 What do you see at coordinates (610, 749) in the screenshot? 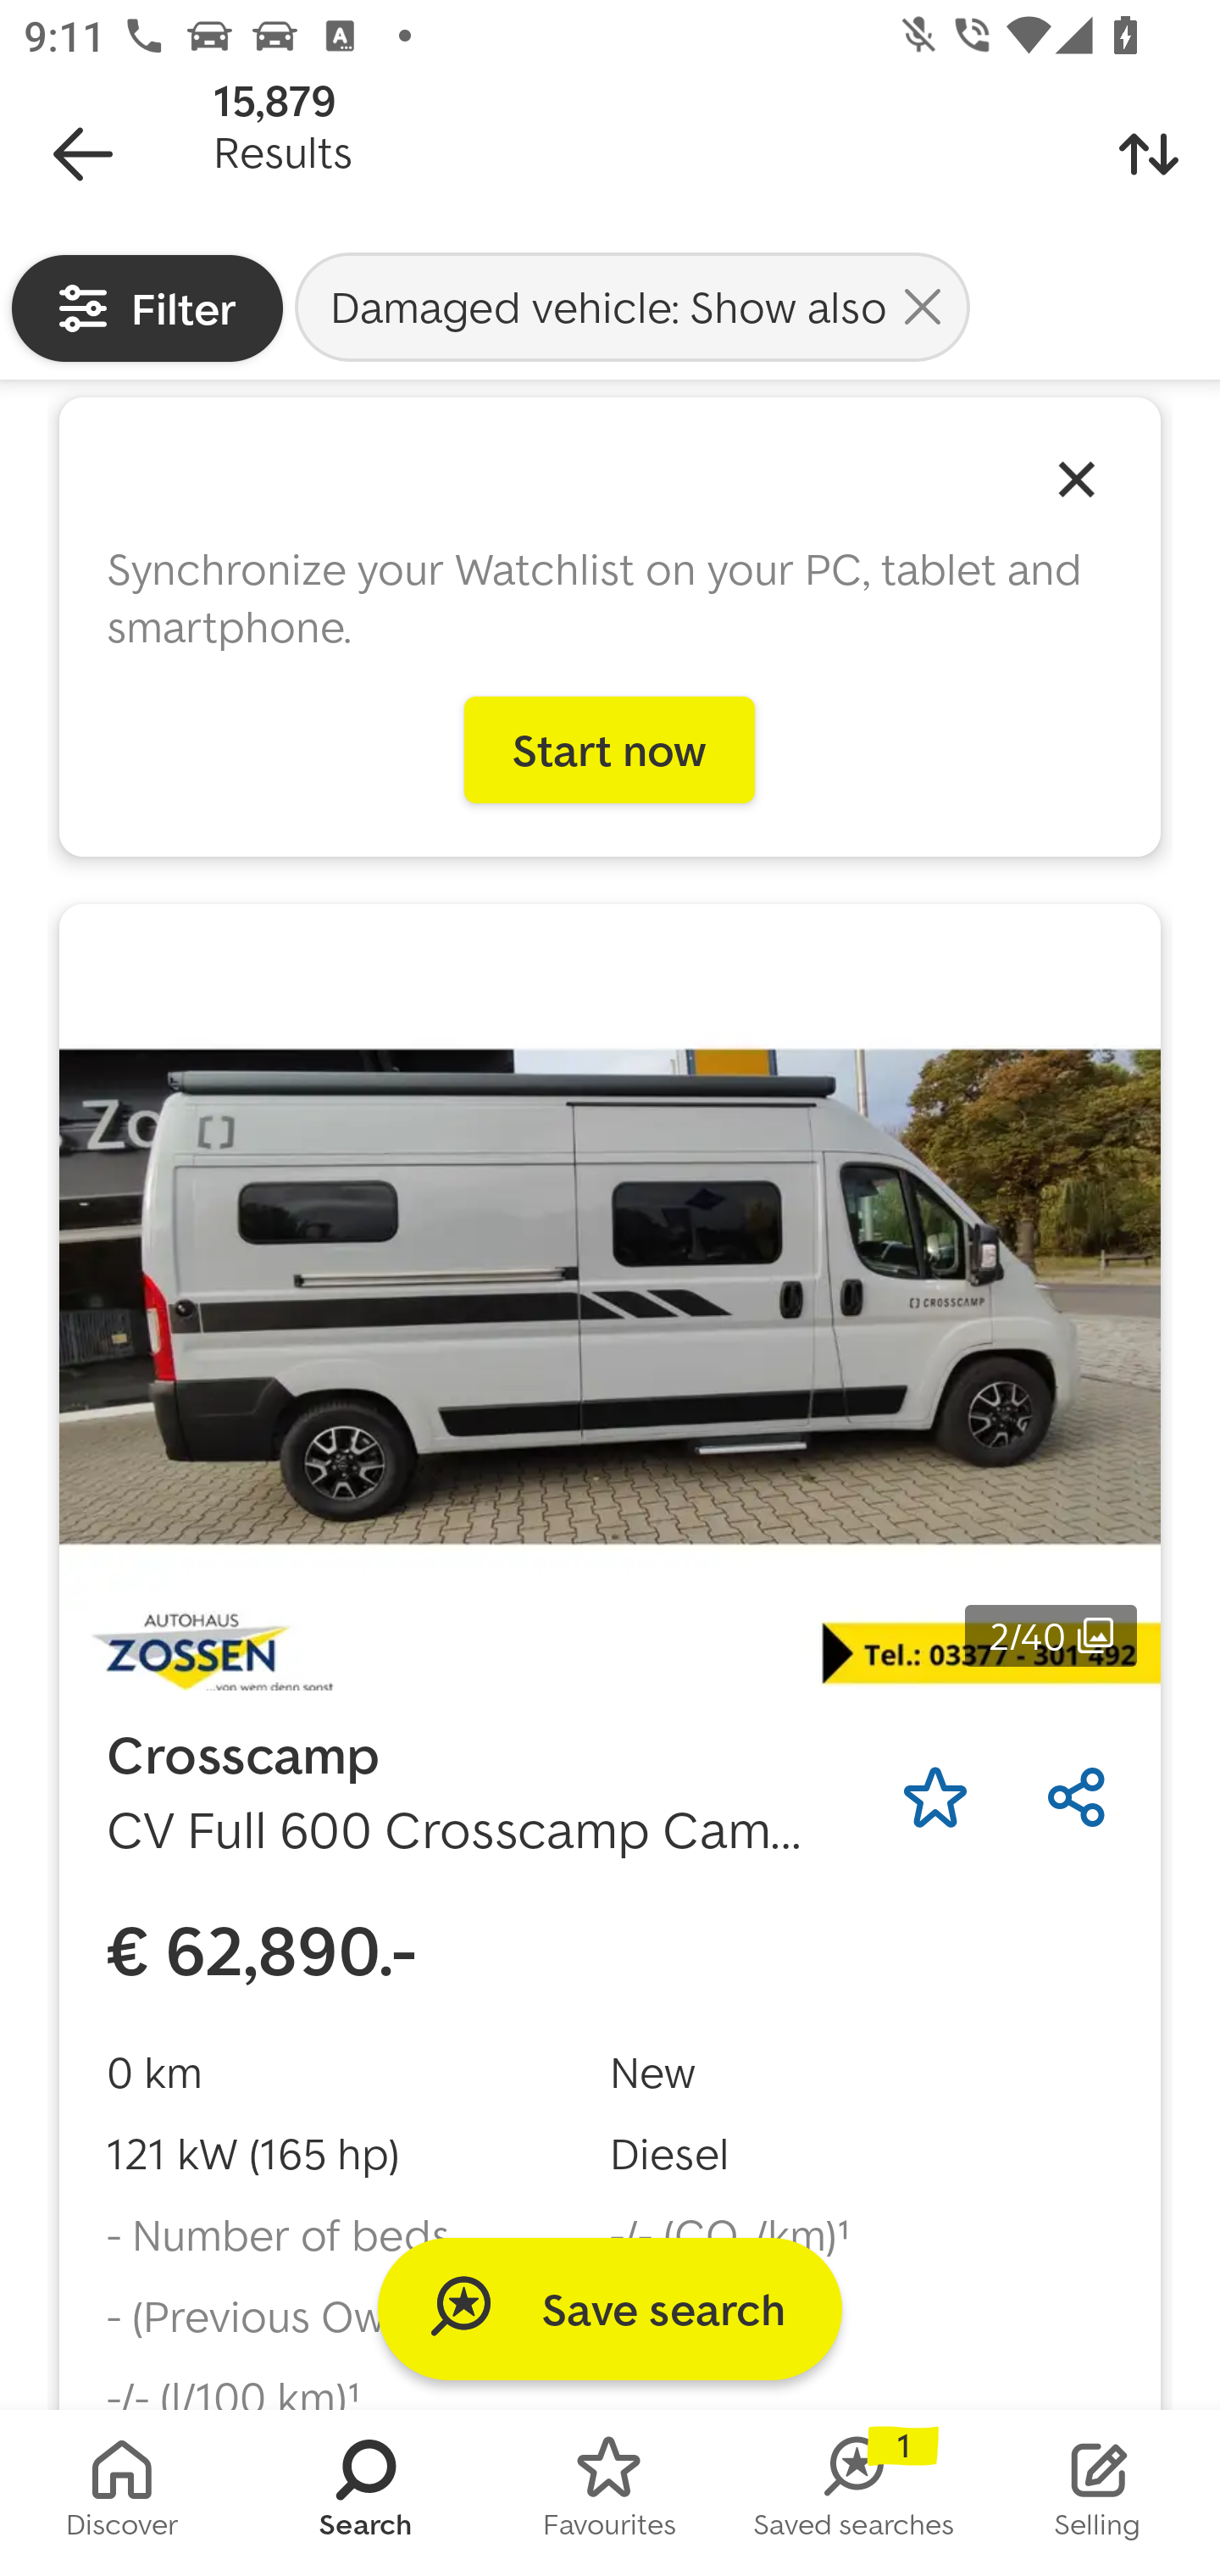
I see `Start now` at bounding box center [610, 749].